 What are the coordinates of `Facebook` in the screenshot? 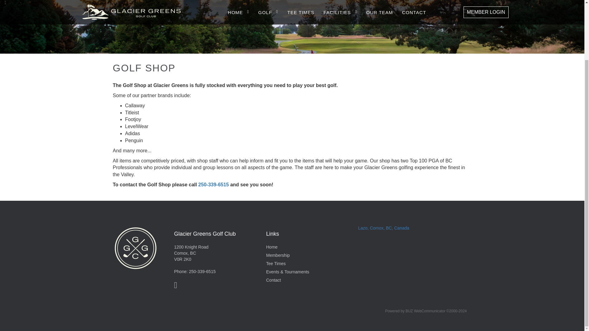 It's located at (177, 286).